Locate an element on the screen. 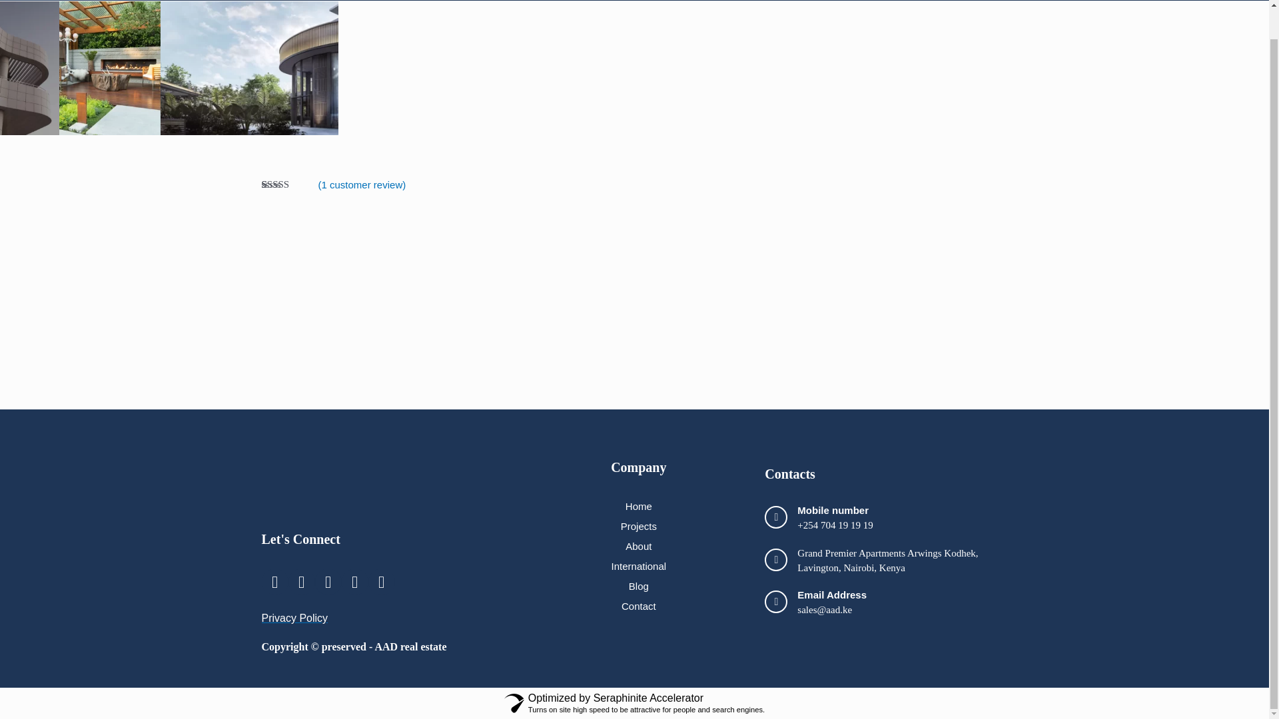  Privacy Policy is located at coordinates (294, 618).